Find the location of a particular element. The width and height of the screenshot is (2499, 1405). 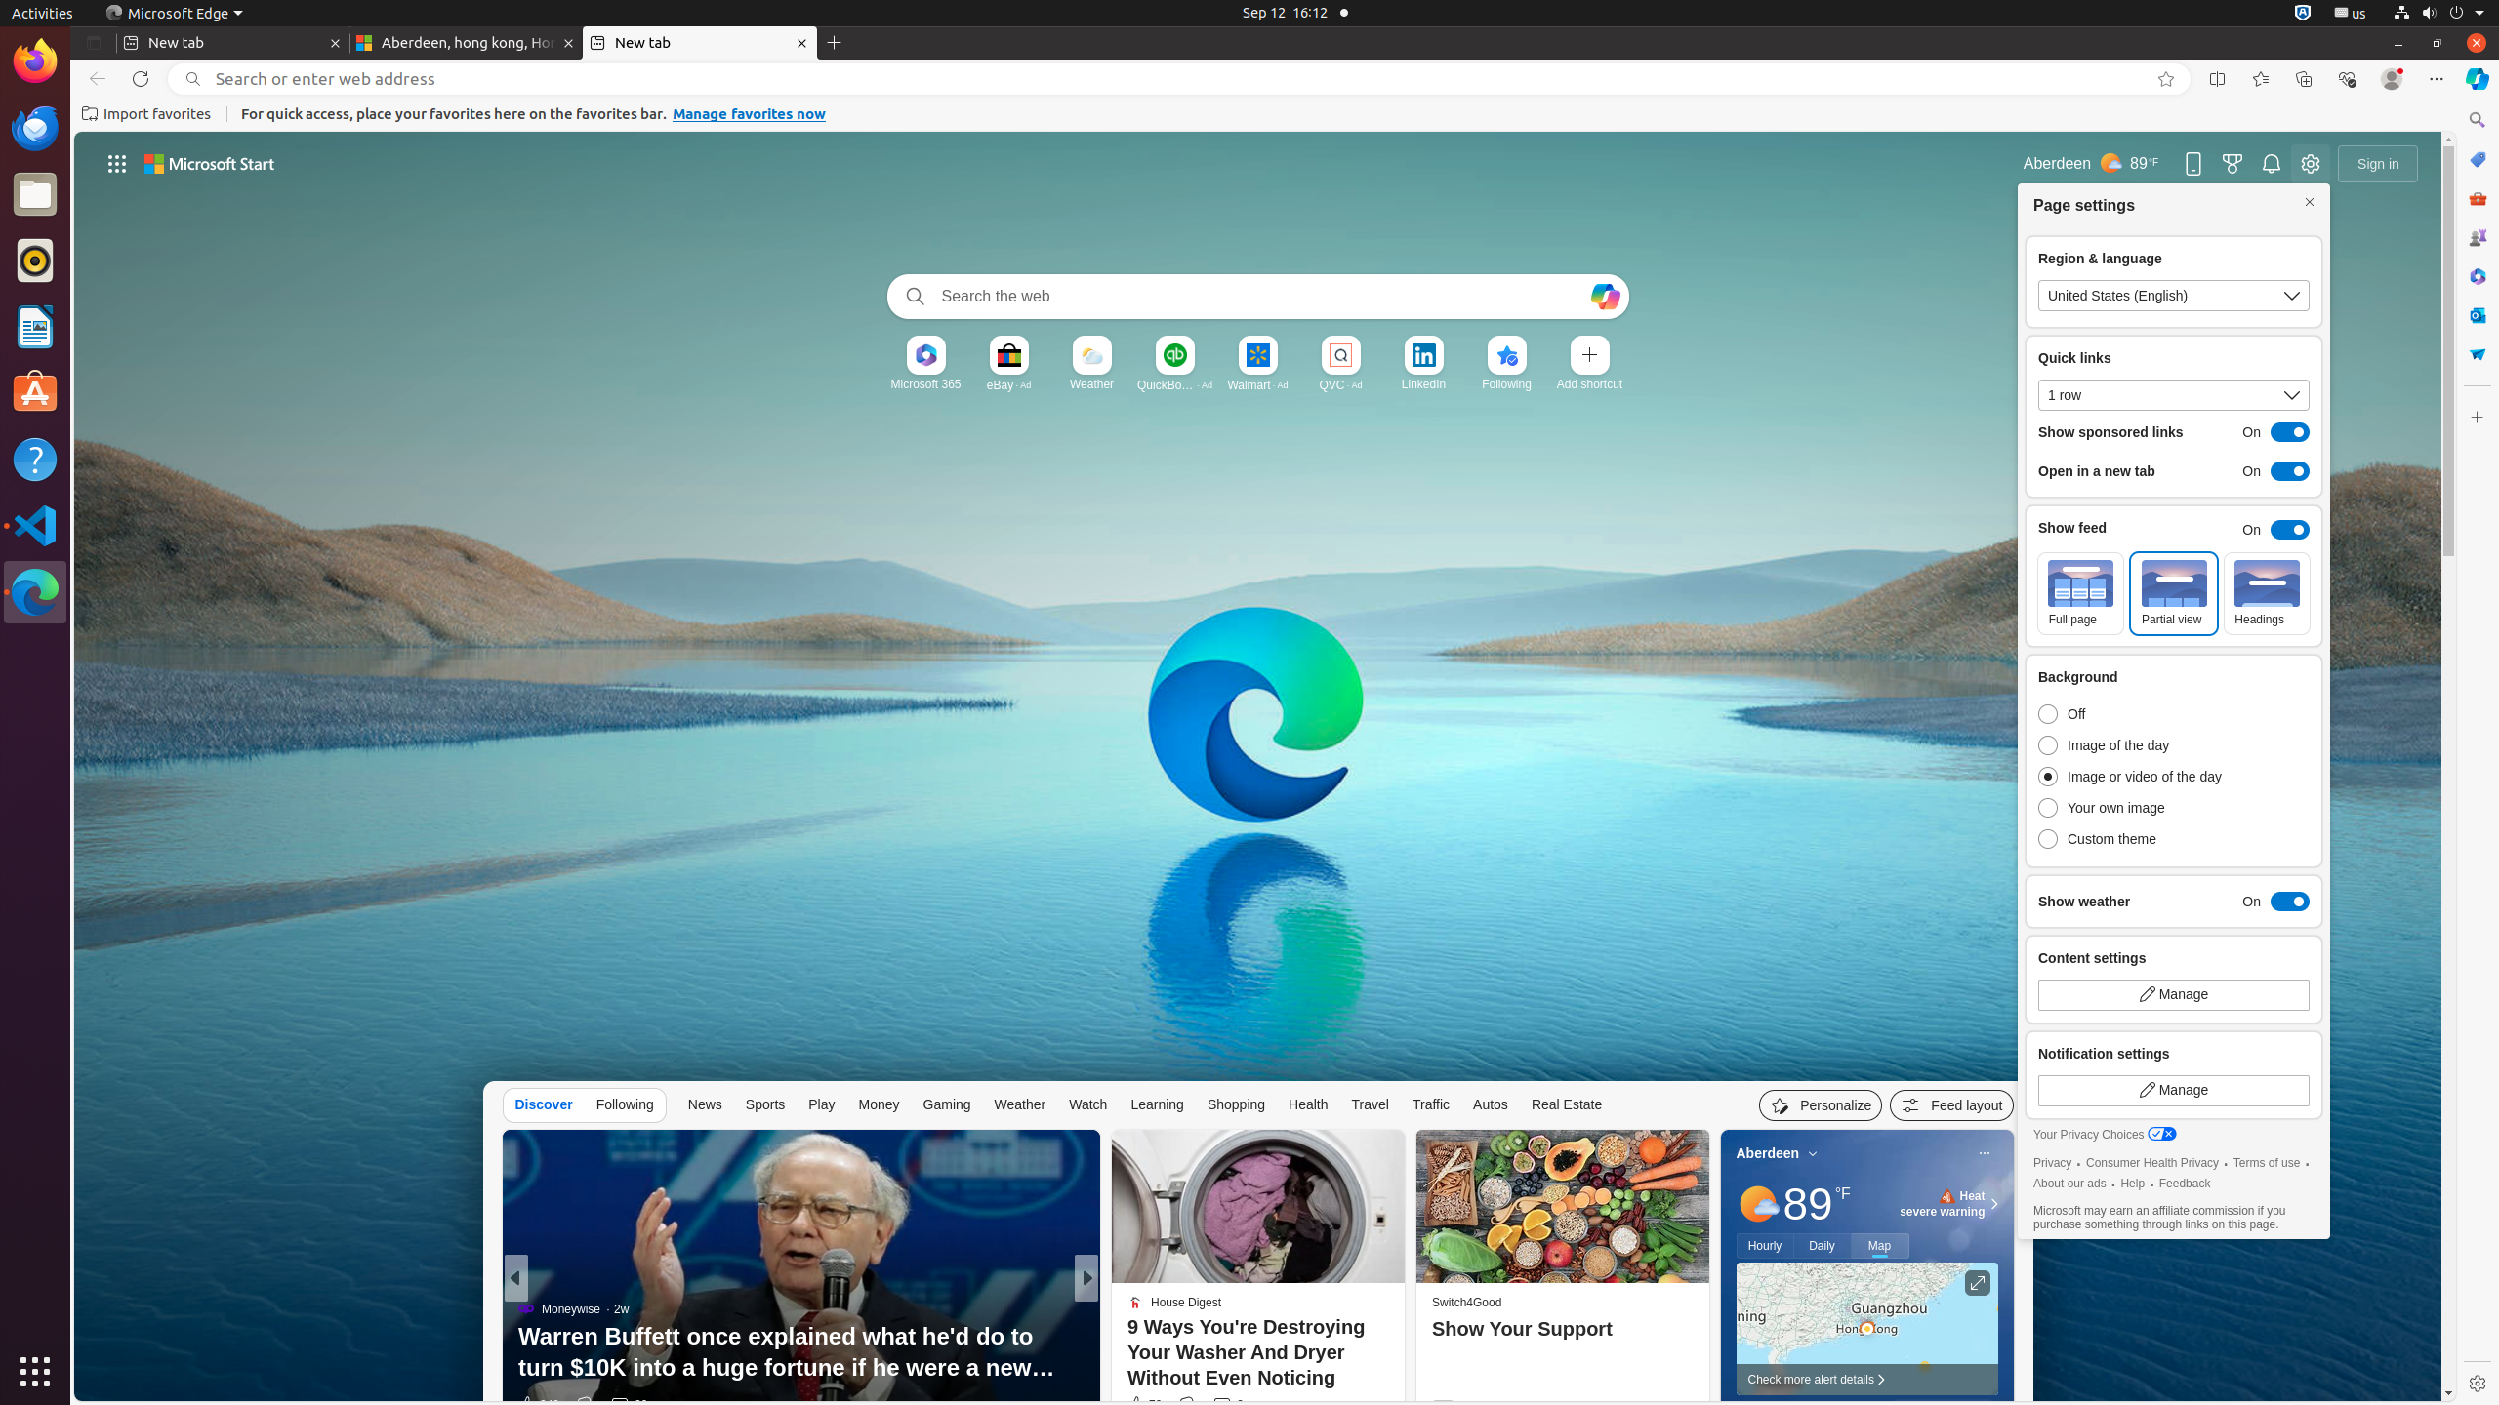

See full forecast is located at coordinates (1943, 1411).